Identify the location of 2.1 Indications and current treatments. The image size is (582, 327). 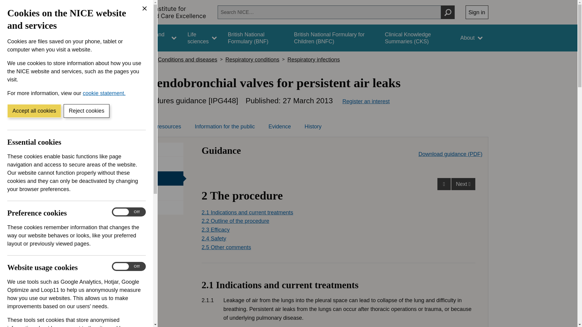
(338, 295).